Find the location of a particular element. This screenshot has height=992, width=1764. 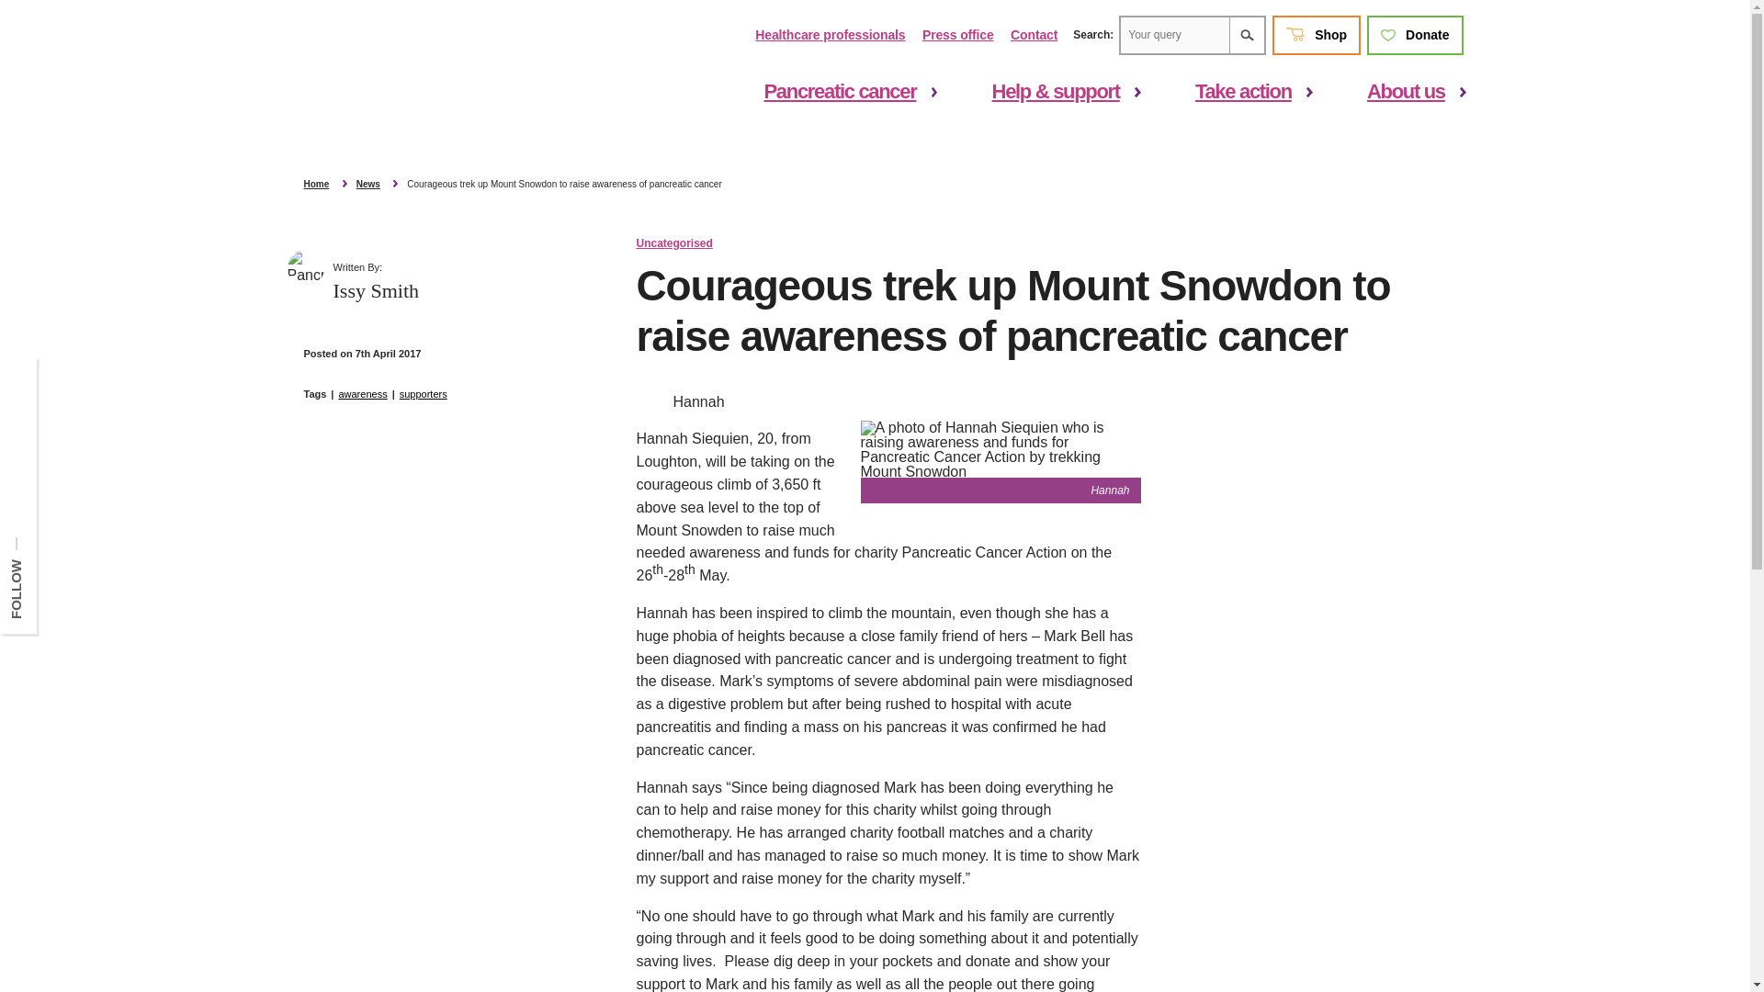

Follow us on Twitter is located at coordinates (18, 413).